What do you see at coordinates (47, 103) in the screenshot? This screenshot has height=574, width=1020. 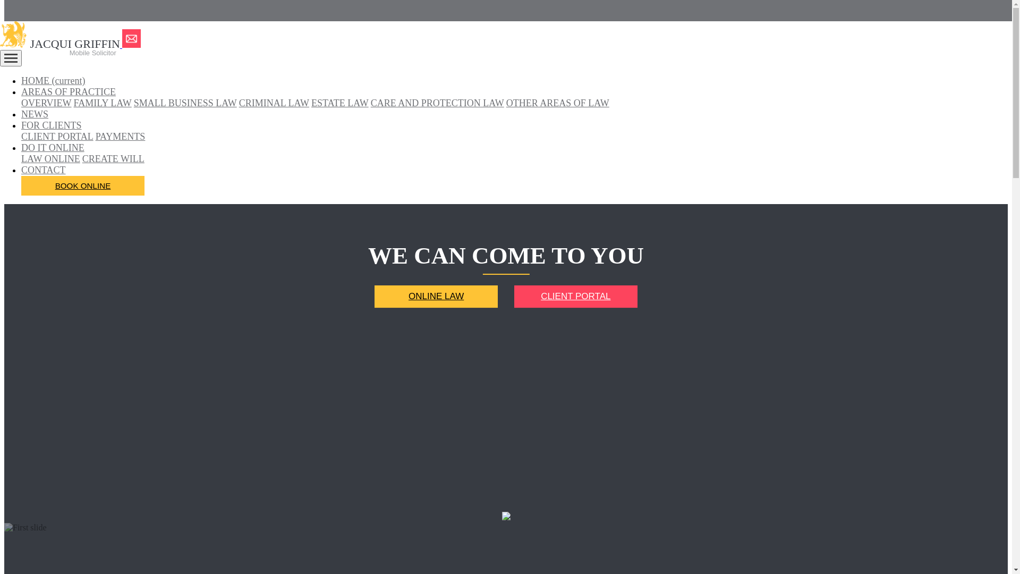 I see `OVERVIEW` at bounding box center [47, 103].